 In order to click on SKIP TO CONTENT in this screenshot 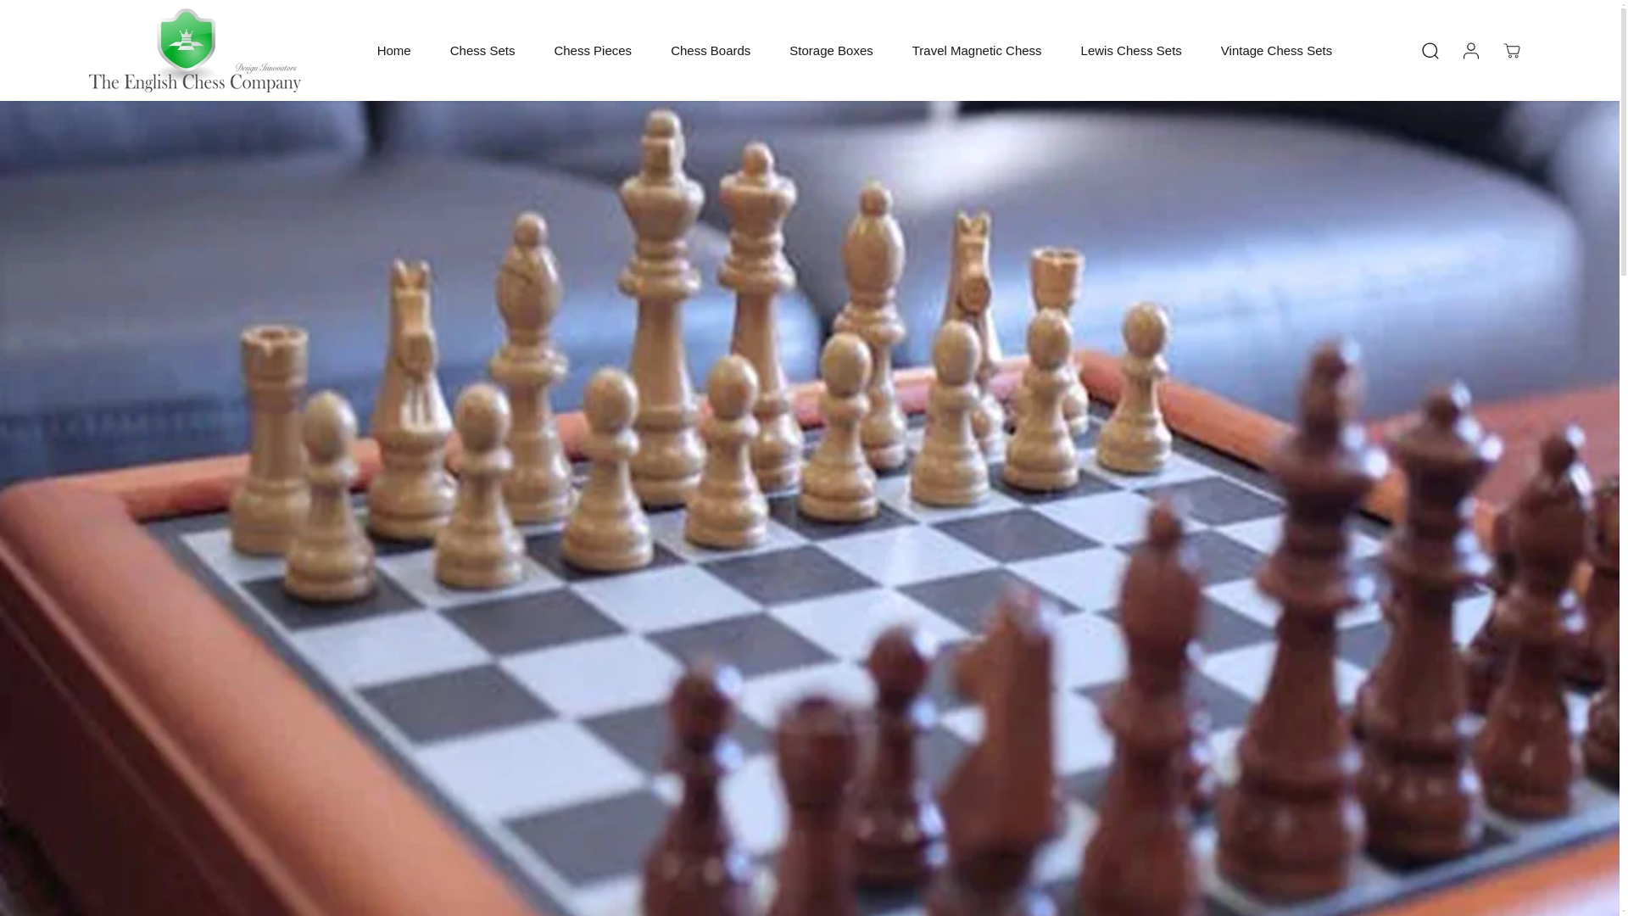, I will do `click(68, 20)`.